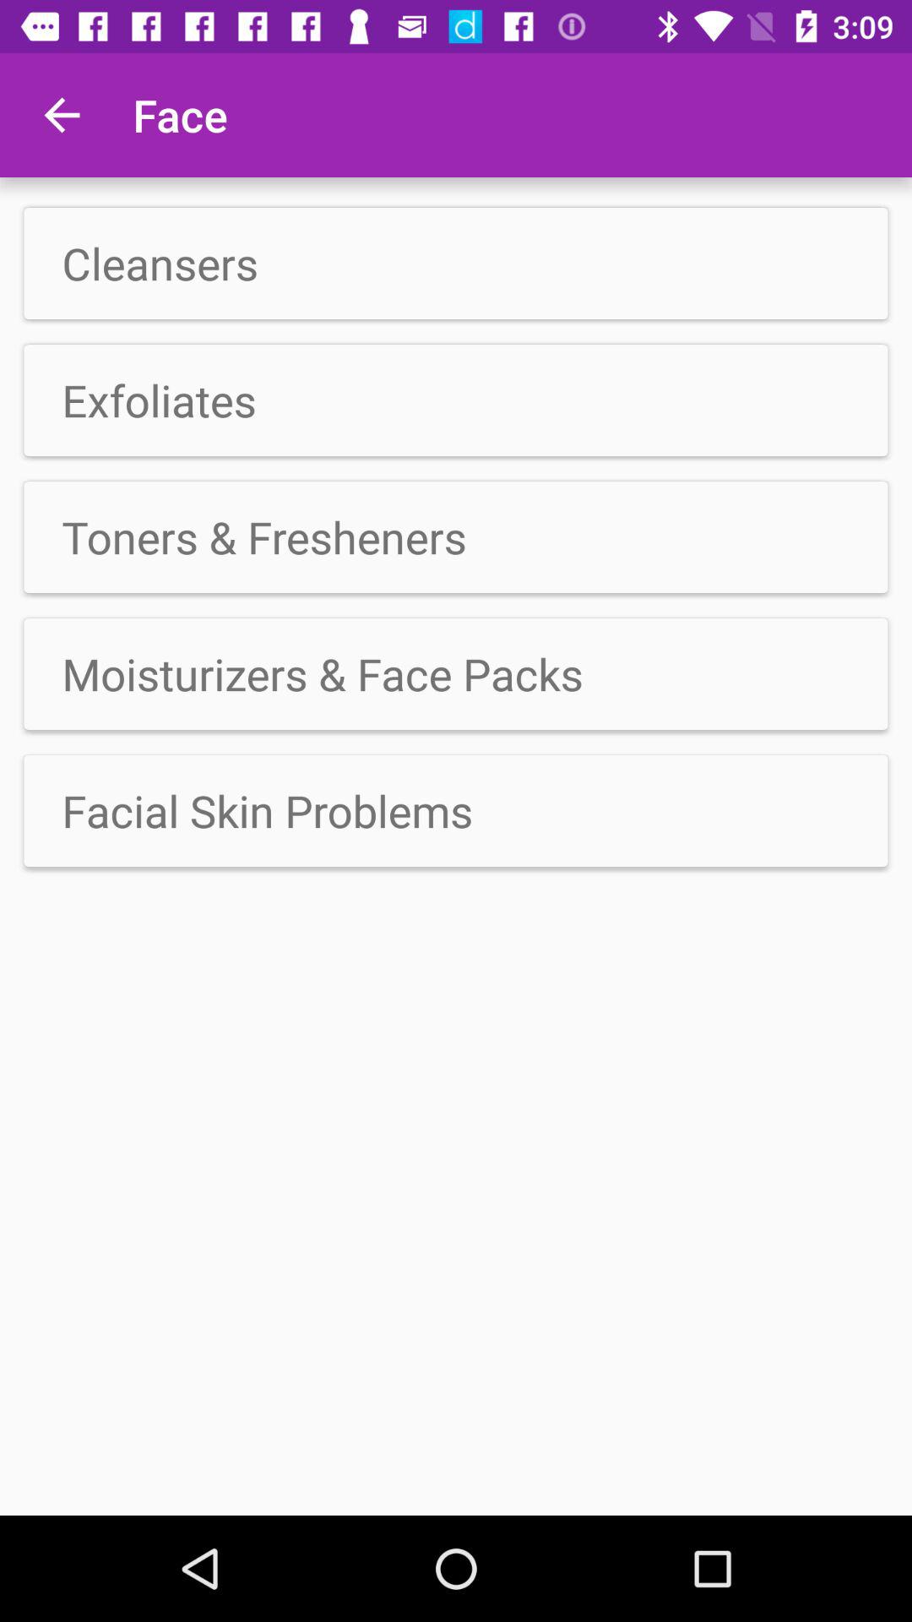 This screenshot has width=912, height=1622. Describe the element at coordinates (456, 400) in the screenshot. I see `select the app above toners & fresheners item` at that location.